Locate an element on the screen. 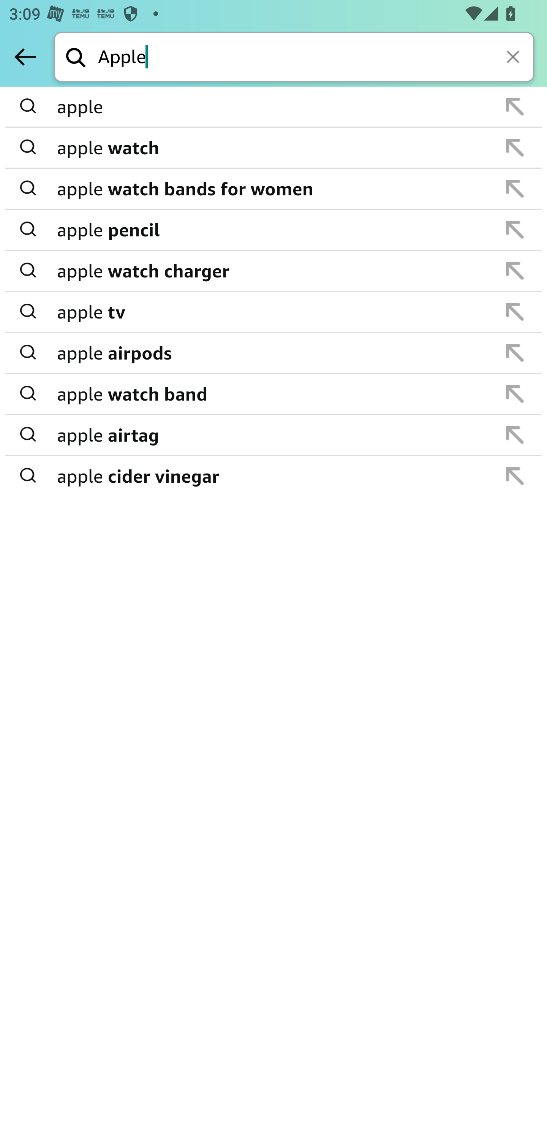 The width and height of the screenshot is (547, 1125). append suggestion apple cider vinegar is located at coordinates (273, 476).